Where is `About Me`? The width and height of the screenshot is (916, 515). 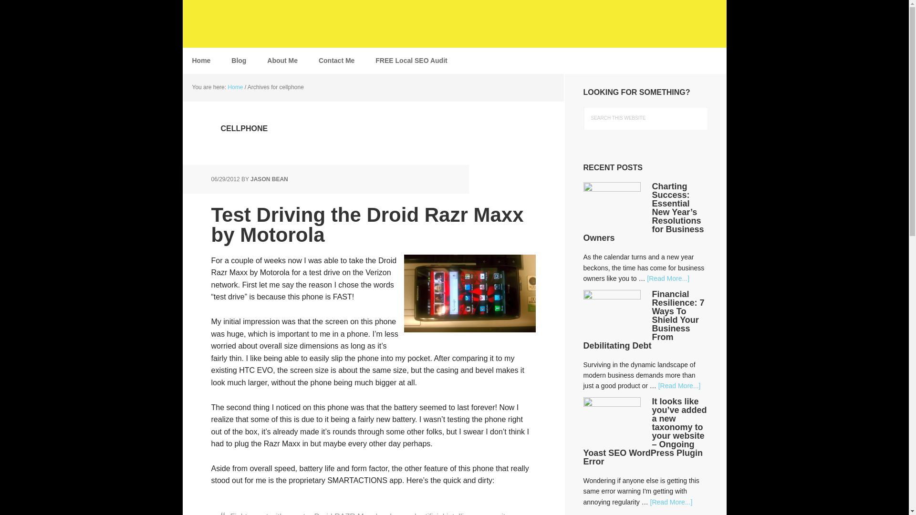 About Me is located at coordinates (282, 61).